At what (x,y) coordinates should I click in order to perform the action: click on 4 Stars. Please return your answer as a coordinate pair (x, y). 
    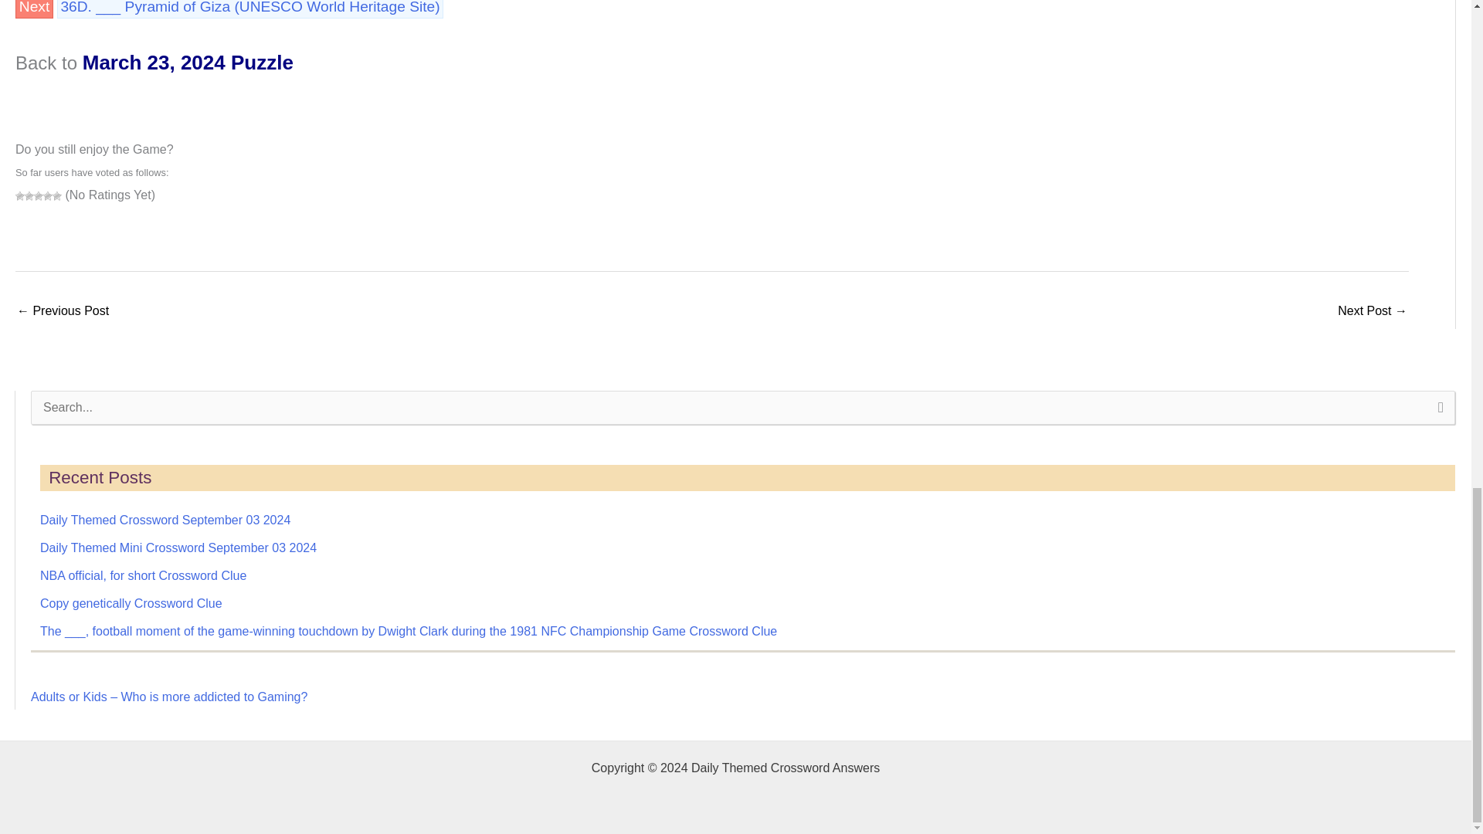
    Looking at the image, I should click on (47, 196).